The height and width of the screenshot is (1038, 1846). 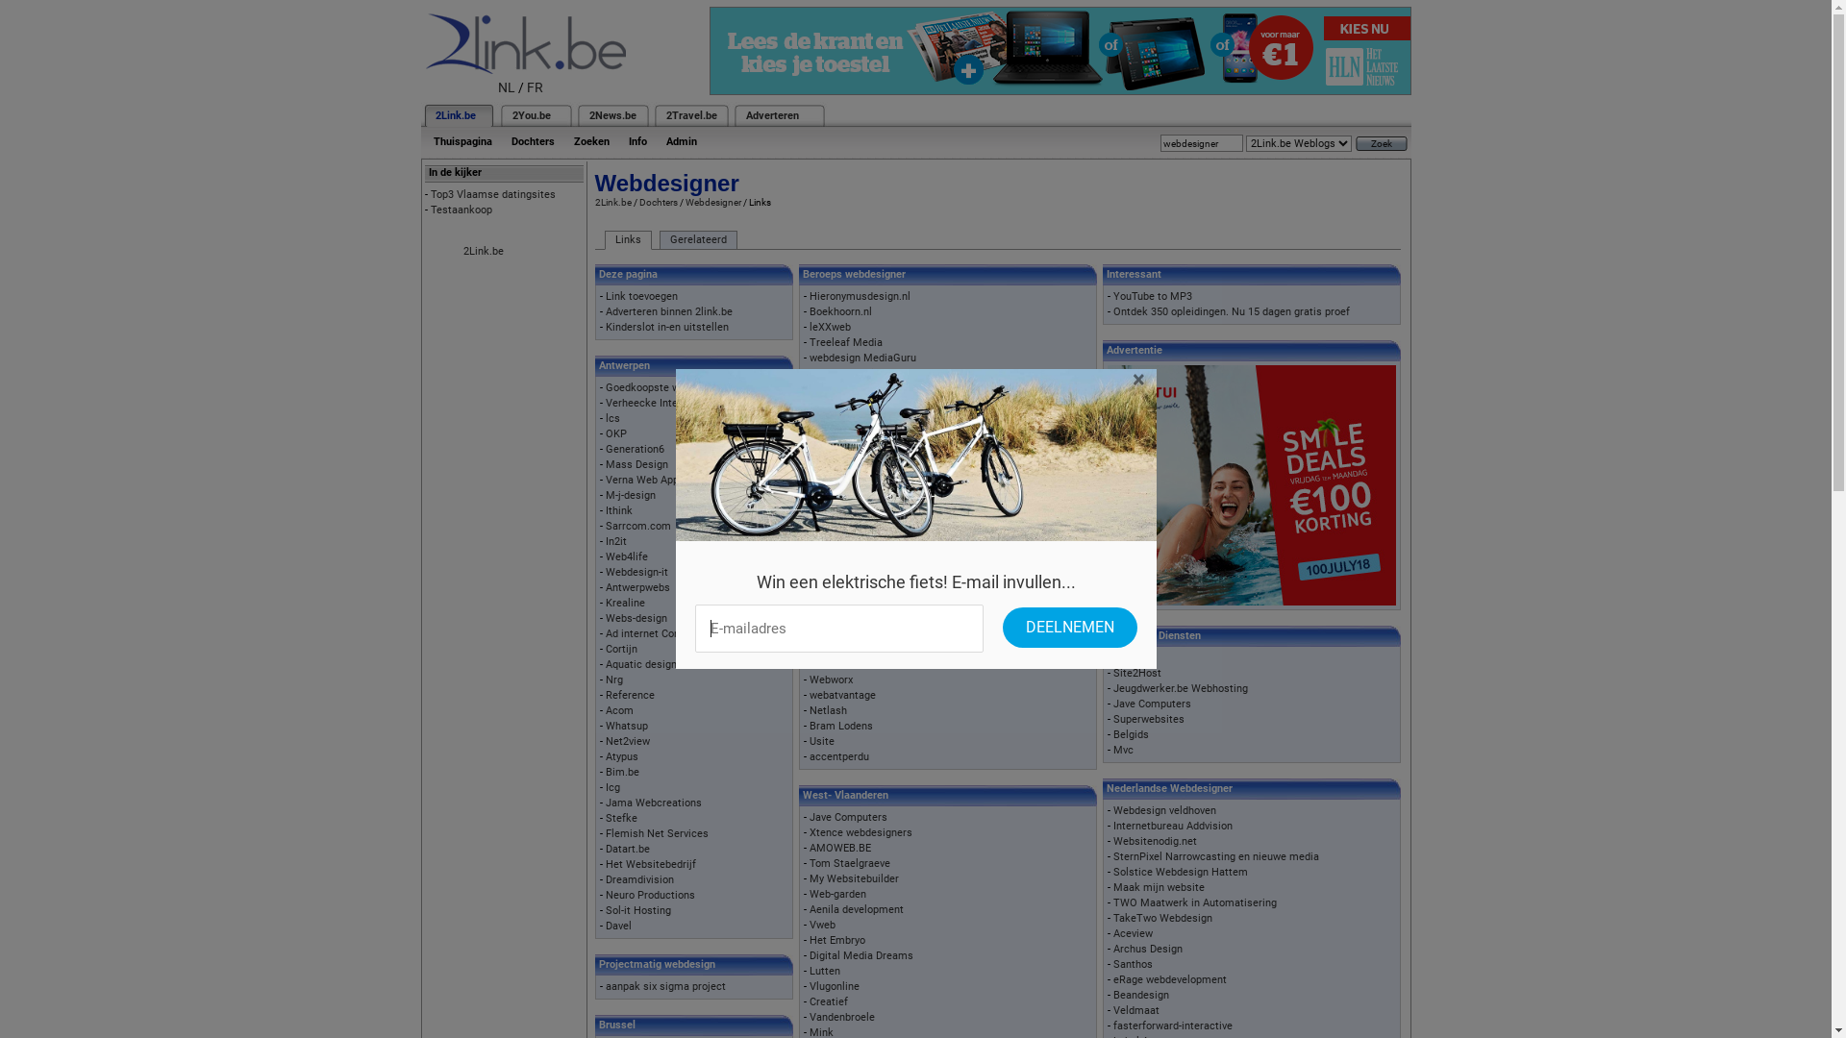 What do you see at coordinates (627, 727) in the screenshot?
I see `Whatsup` at bounding box center [627, 727].